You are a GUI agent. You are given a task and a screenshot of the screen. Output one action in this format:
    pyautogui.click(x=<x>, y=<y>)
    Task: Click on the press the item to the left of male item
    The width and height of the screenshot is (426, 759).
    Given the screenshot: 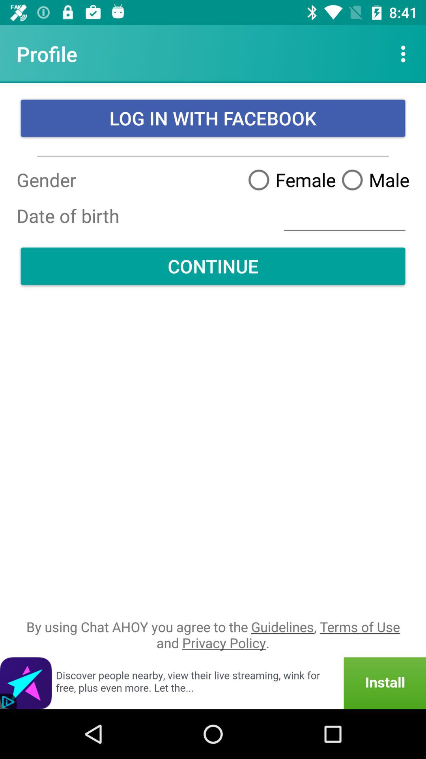 What is the action you would take?
    pyautogui.click(x=289, y=179)
    